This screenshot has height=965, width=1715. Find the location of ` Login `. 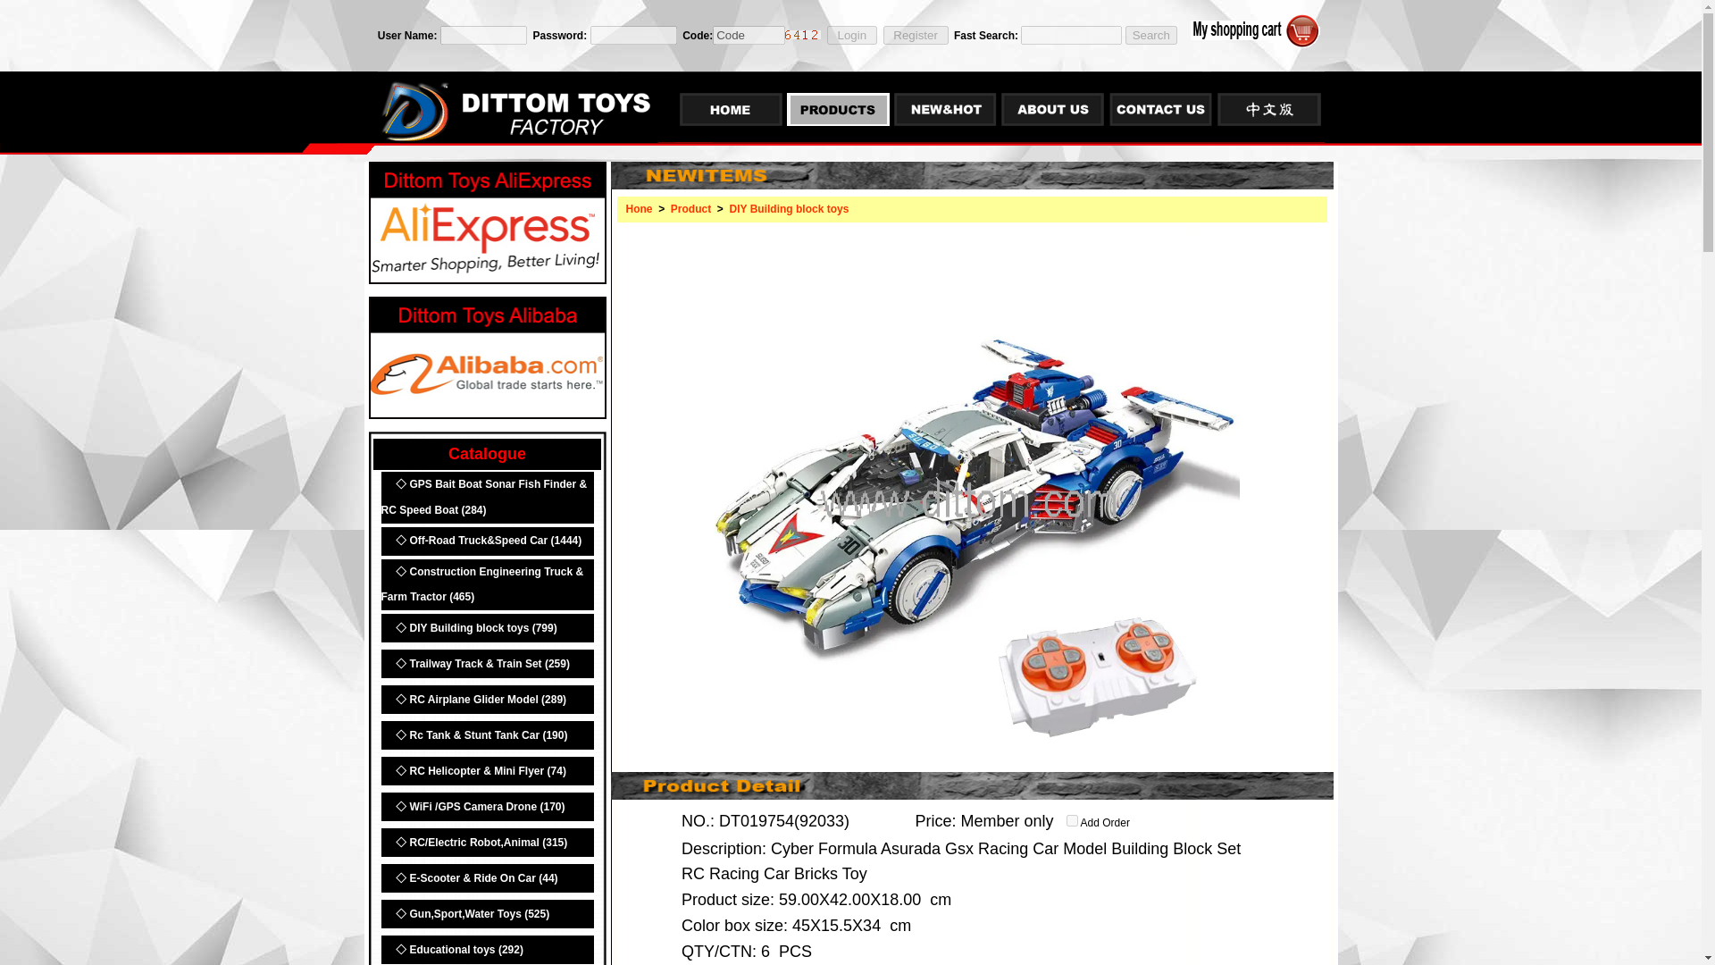

 Login  is located at coordinates (851, 35).